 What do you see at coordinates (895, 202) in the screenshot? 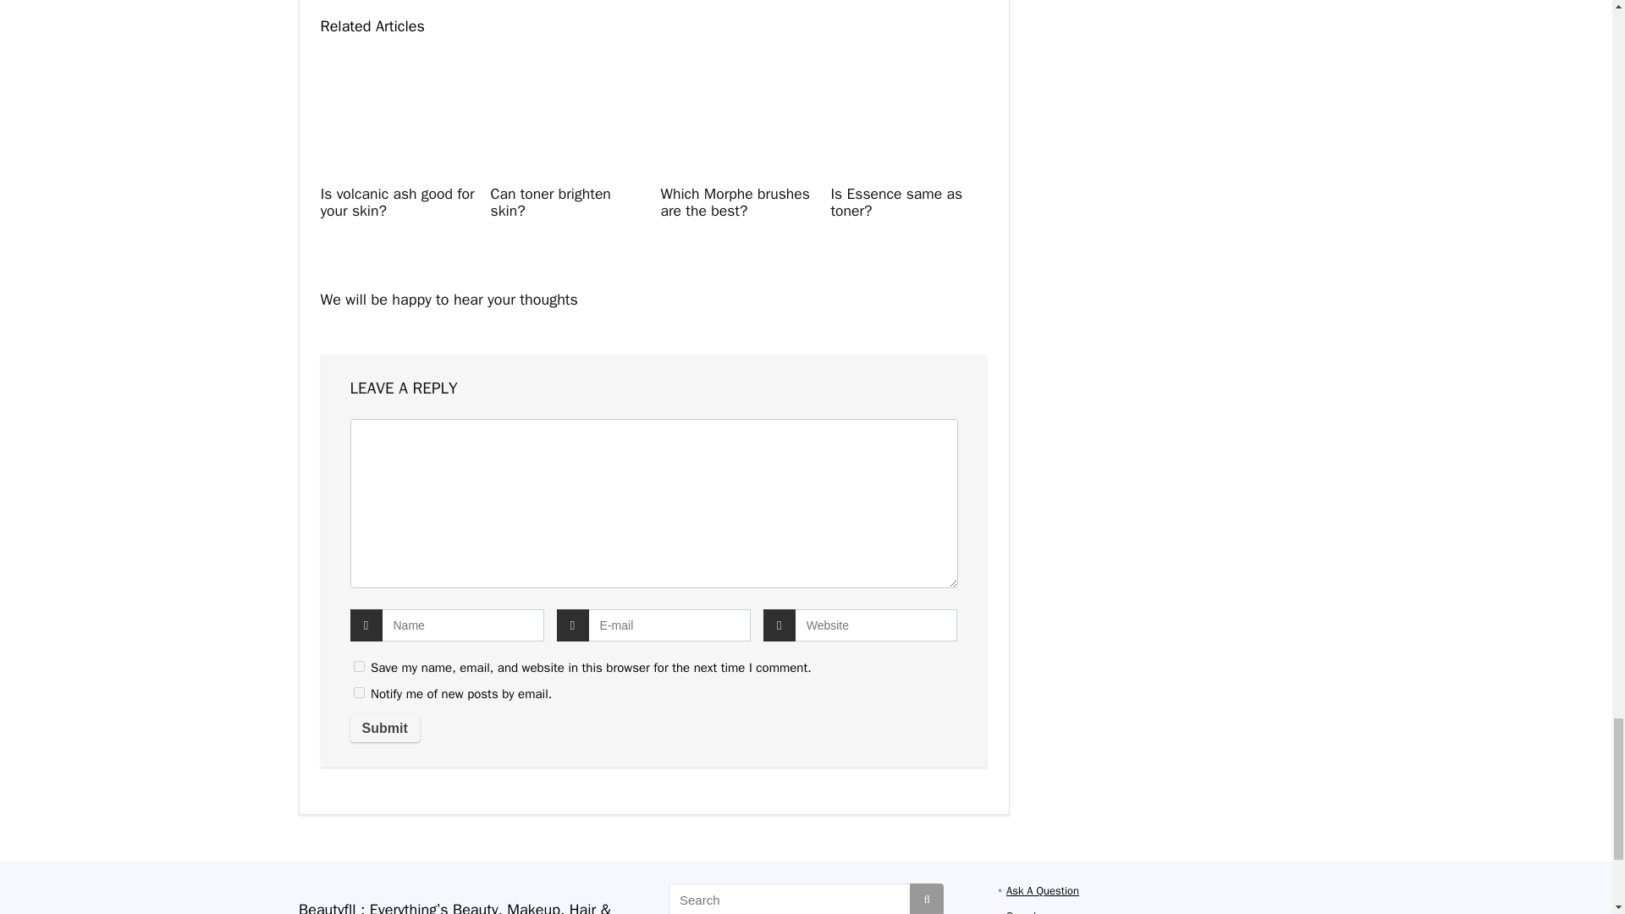
I see `Is Essence same as toner?` at bounding box center [895, 202].